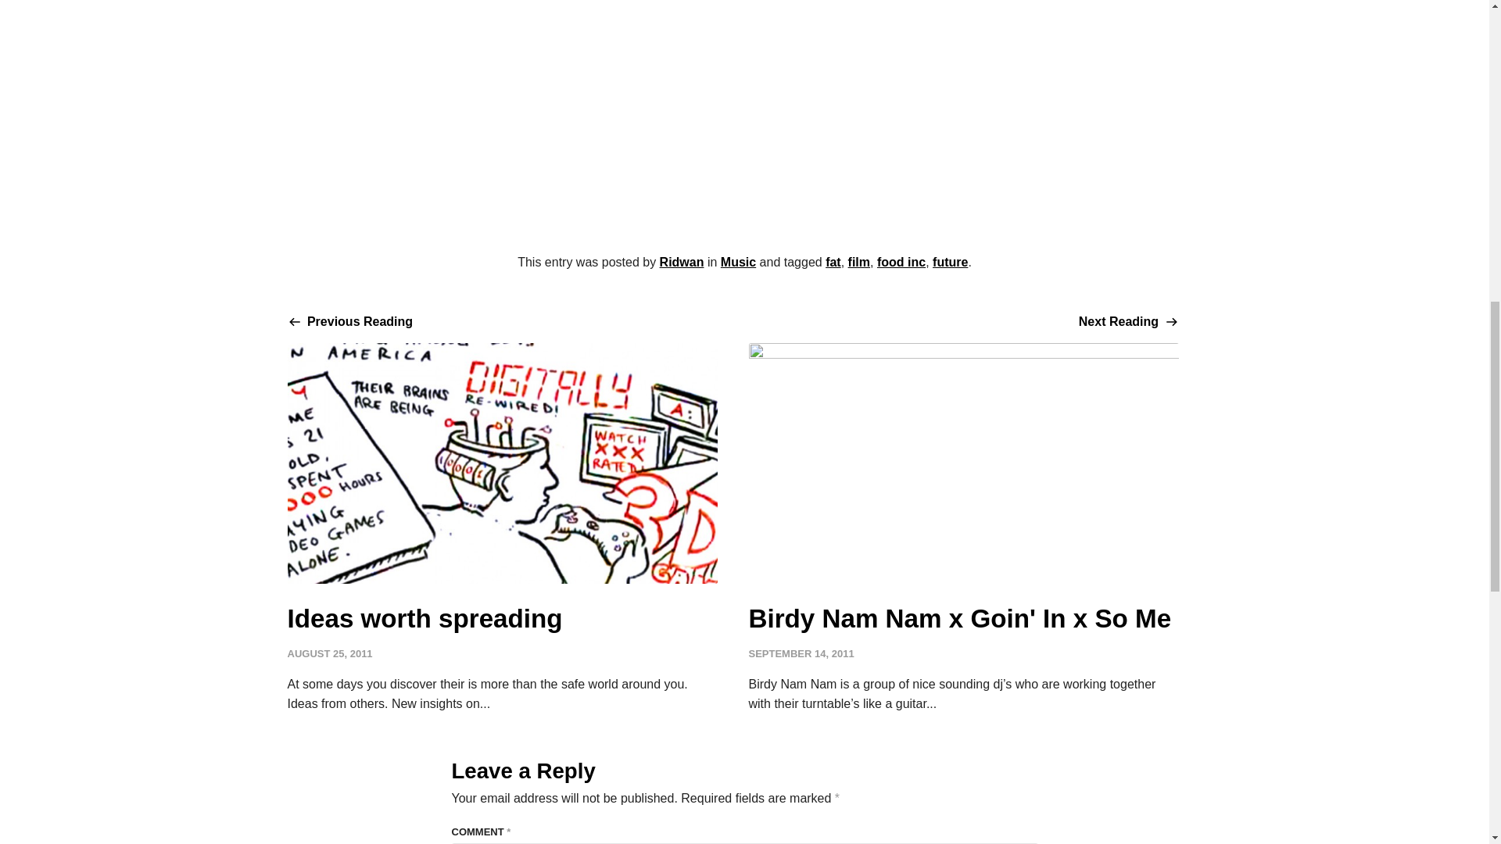 The height and width of the screenshot is (844, 1501). What do you see at coordinates (744, 105) in the screenshot?
I see `YouTube video player` at bounding box center [744, 105].